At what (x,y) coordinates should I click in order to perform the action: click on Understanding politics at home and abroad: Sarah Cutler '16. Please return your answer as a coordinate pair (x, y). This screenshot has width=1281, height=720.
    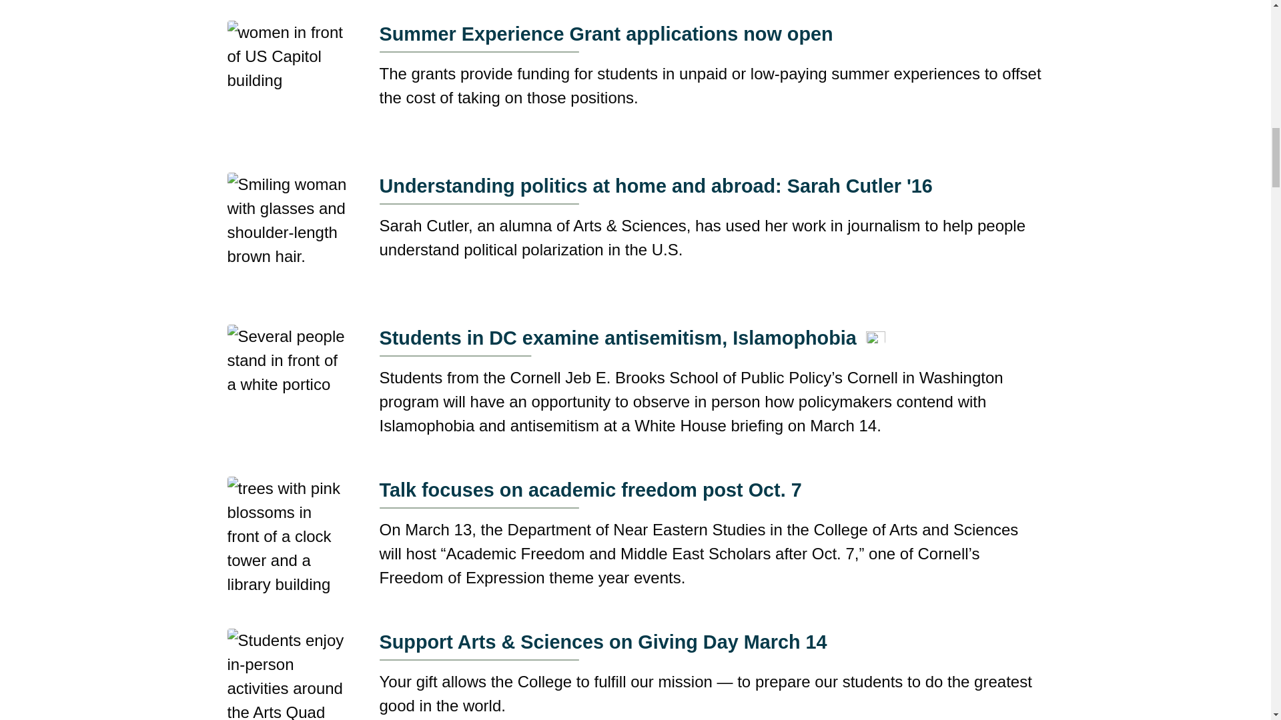
    Looking at the image, I should click on (711, 188).